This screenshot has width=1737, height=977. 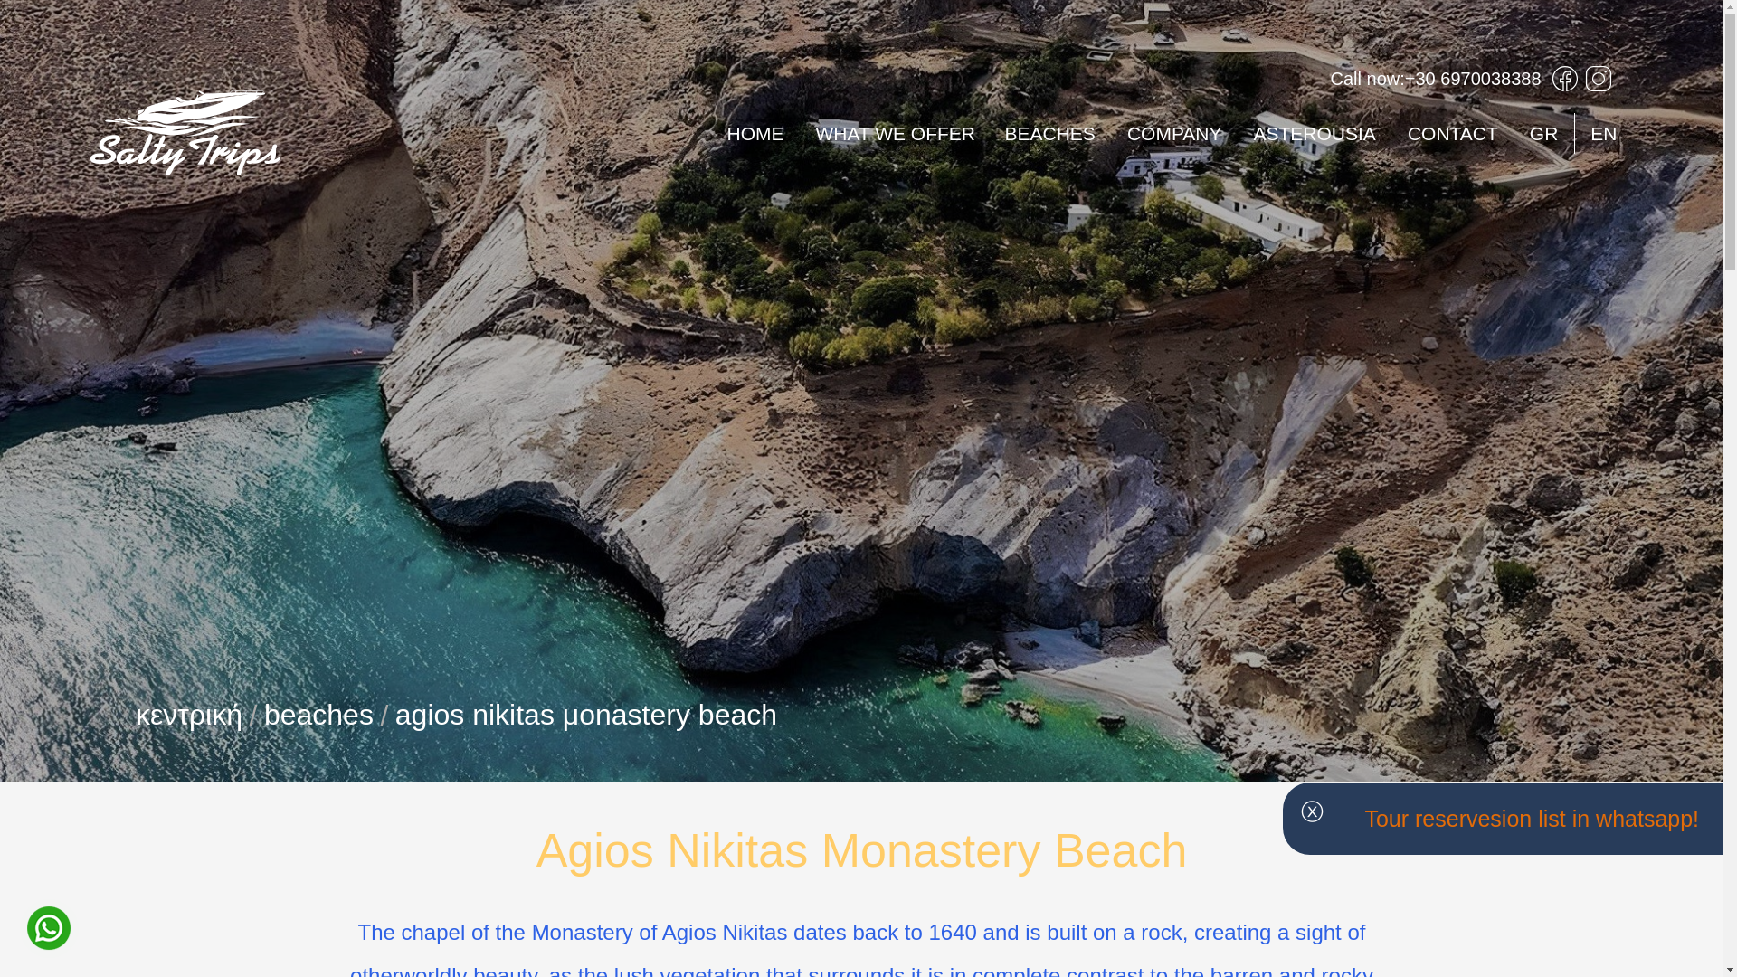 What do you see at coordinates (894, 255) in the screenshot?
I see `FLEET` at bounding box center [894, 255].